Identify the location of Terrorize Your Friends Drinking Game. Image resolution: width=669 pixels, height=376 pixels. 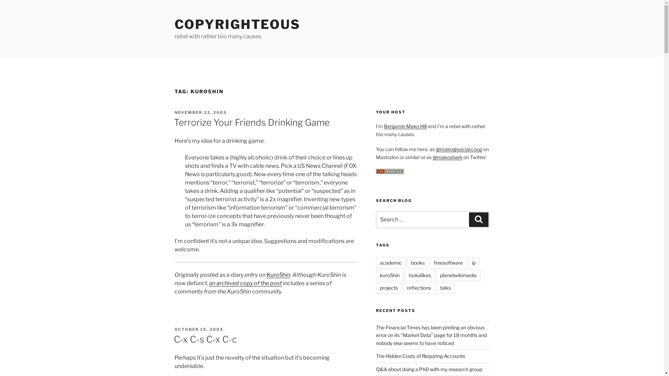
(252, 123).